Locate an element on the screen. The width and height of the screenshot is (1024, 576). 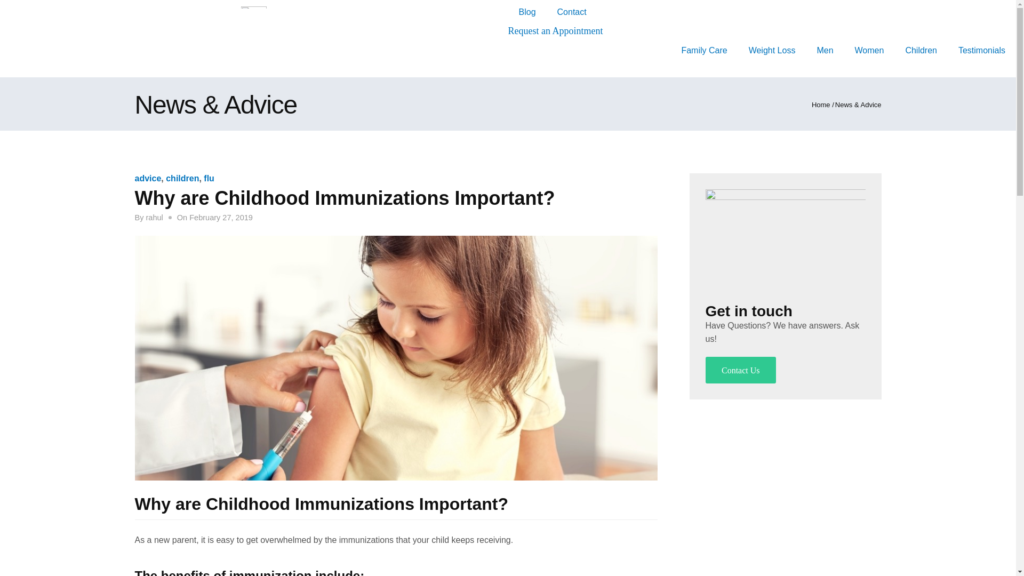
Blog is located at coordinates (527, 12).